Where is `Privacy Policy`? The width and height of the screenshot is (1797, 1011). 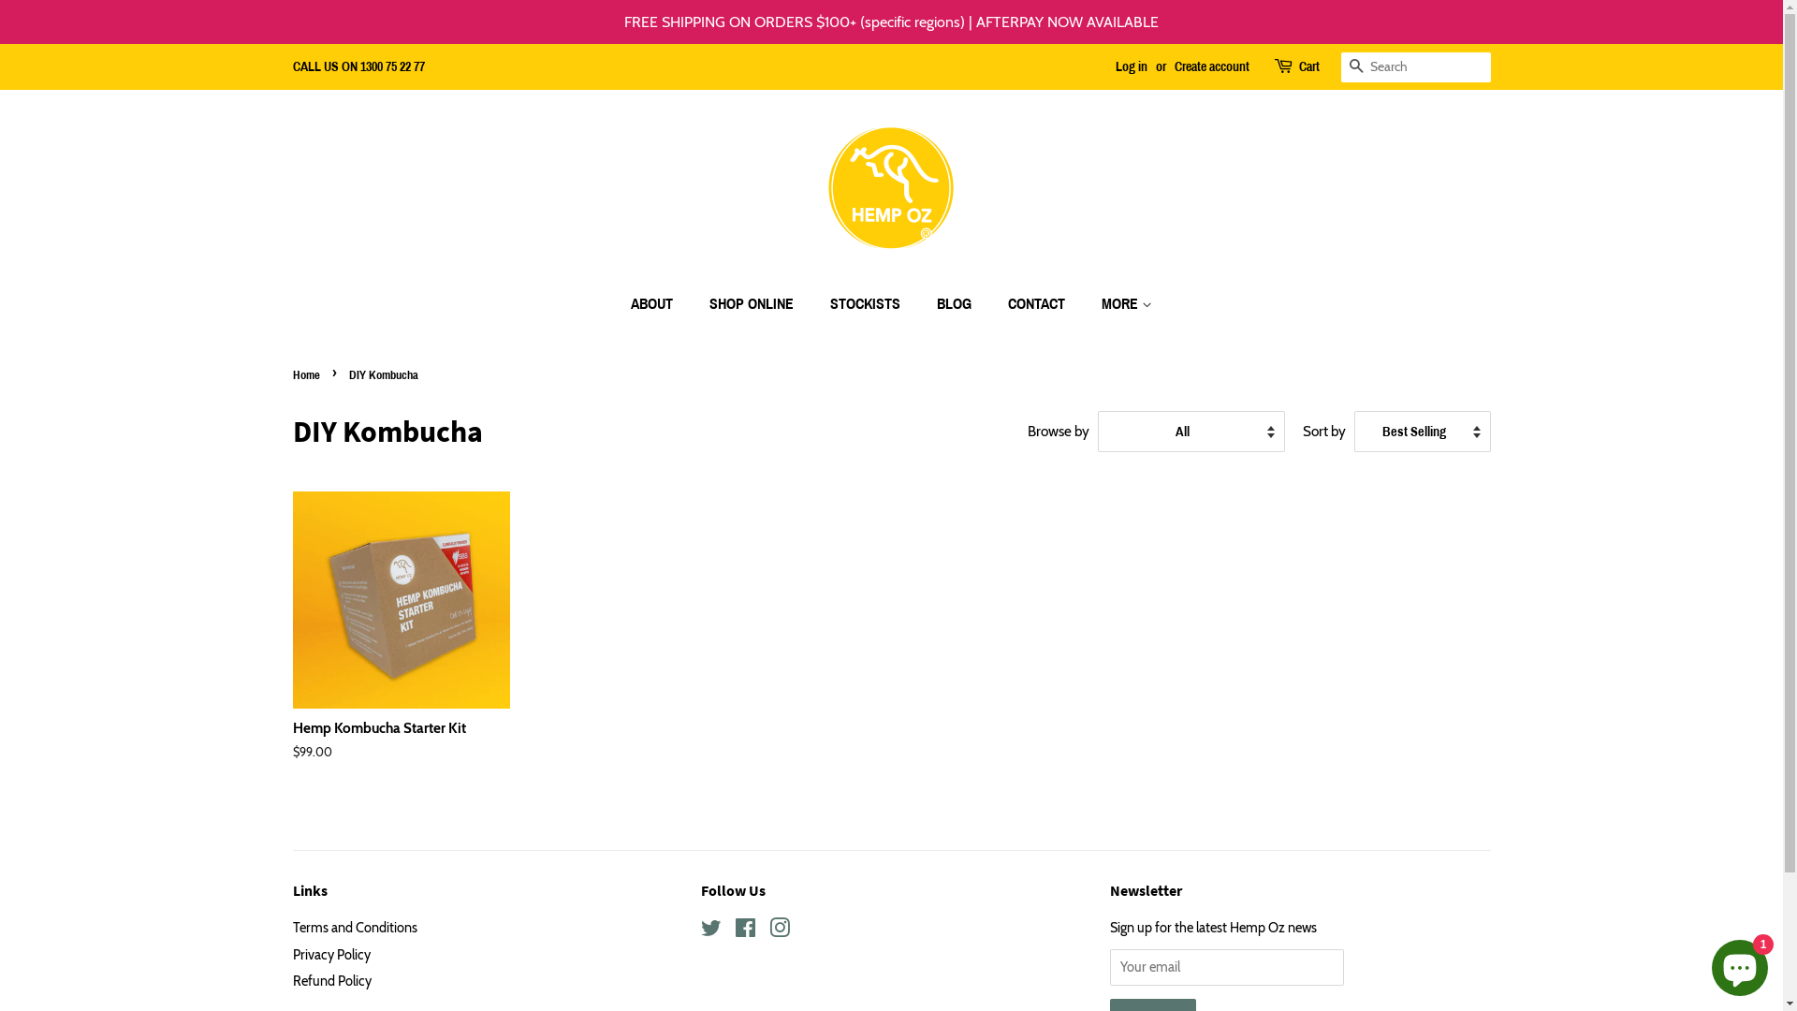 Privacy Policy is located at coordinates (331, 955).